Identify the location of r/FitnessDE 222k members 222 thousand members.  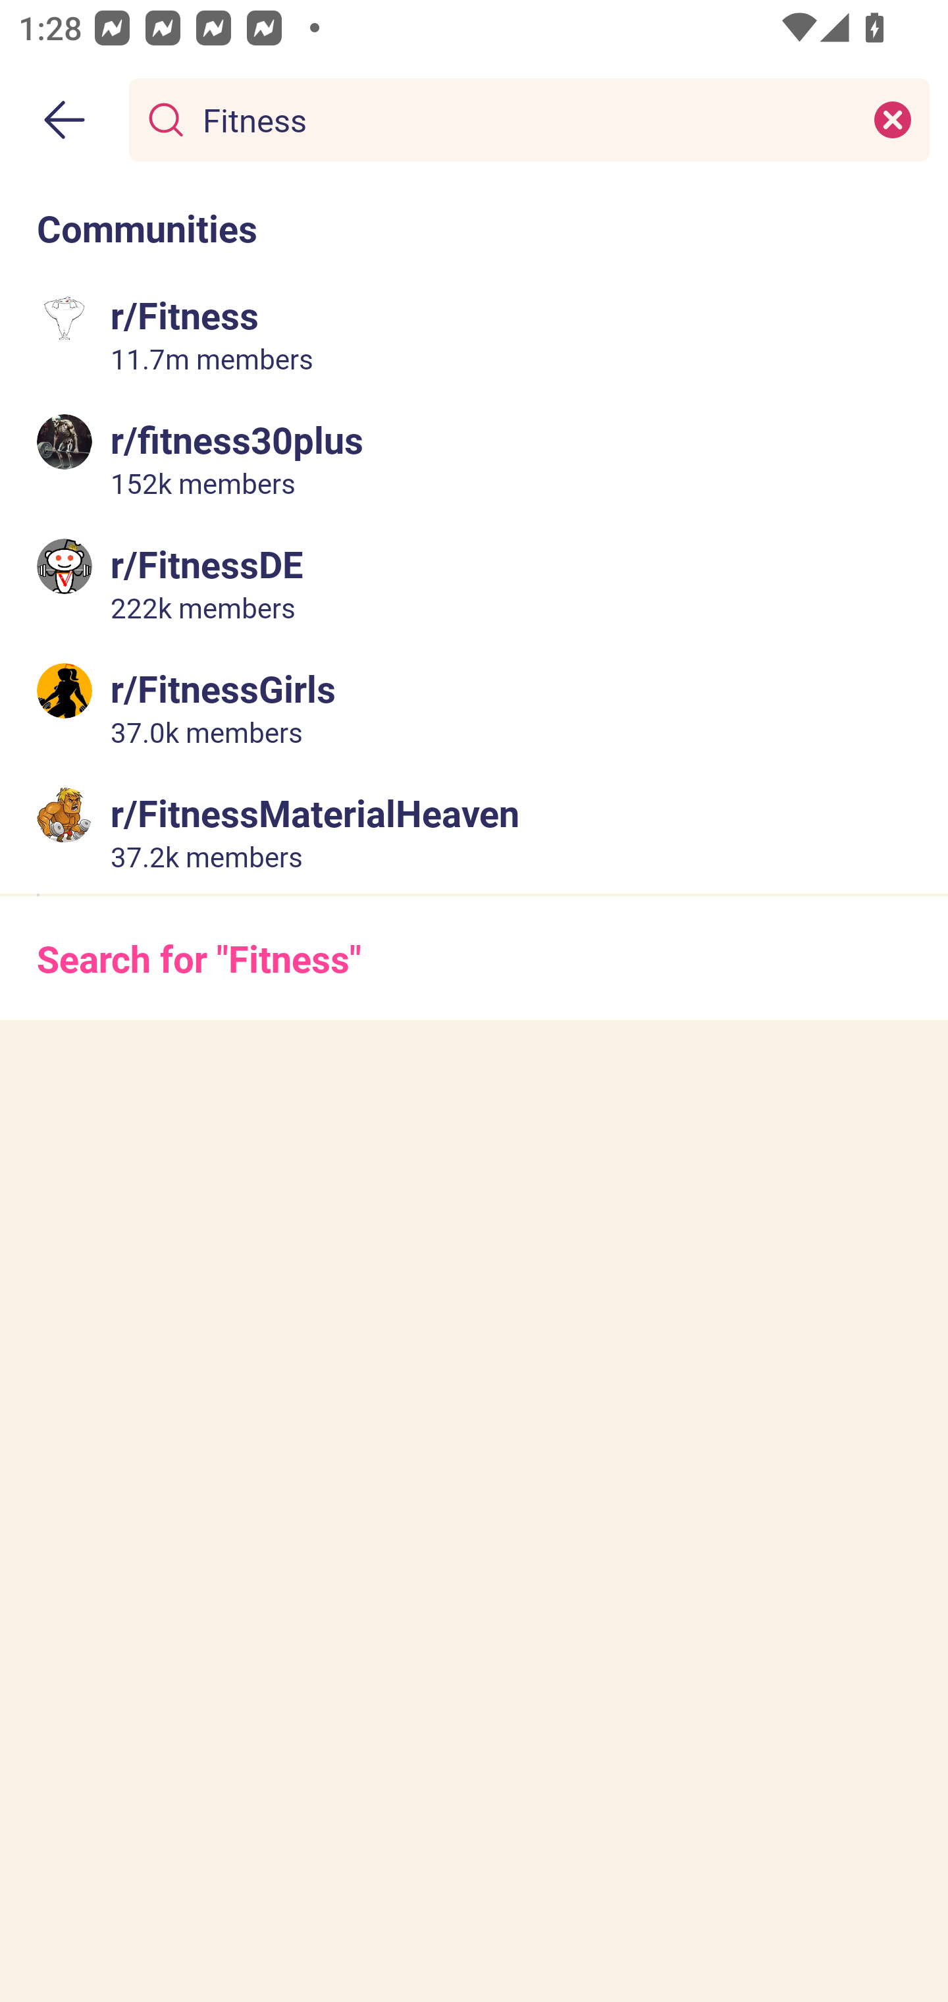
(474, 582).